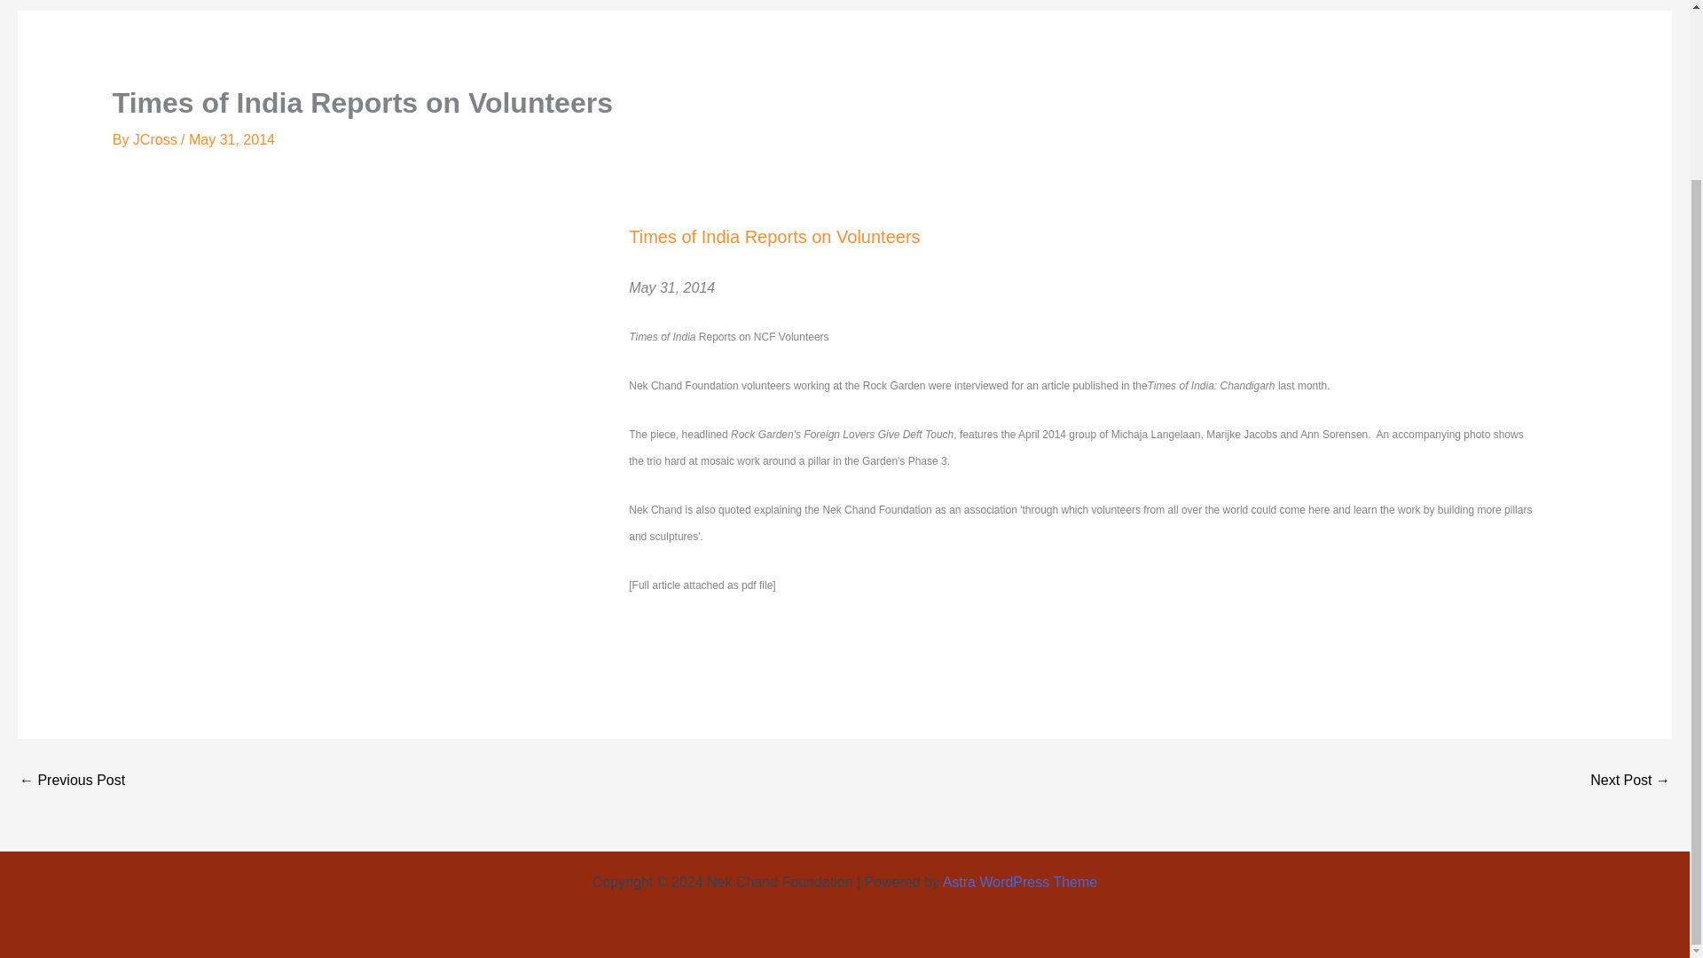 The height and width of the screenshot is (958, 1703). Describe the element at coordinates (156, 140) in the screenshot. I see `View all posts by JCross` at that location.